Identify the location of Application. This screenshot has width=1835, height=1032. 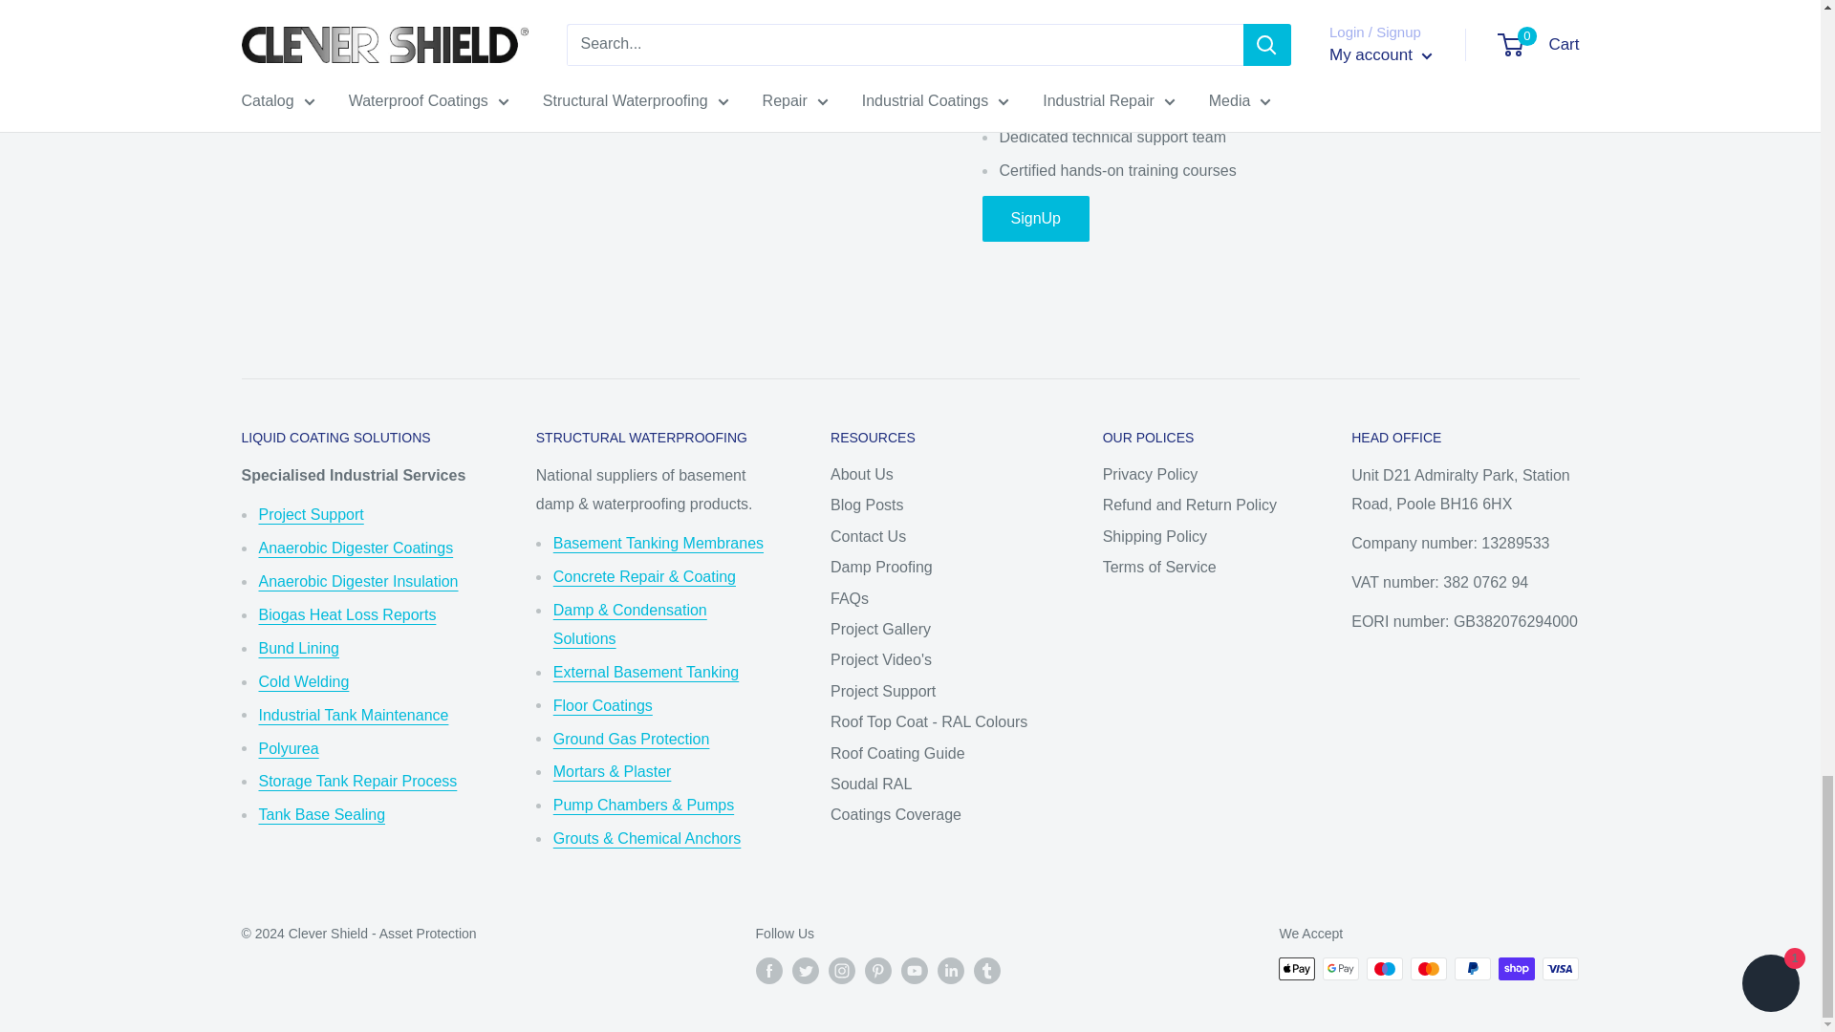
(311, 514).